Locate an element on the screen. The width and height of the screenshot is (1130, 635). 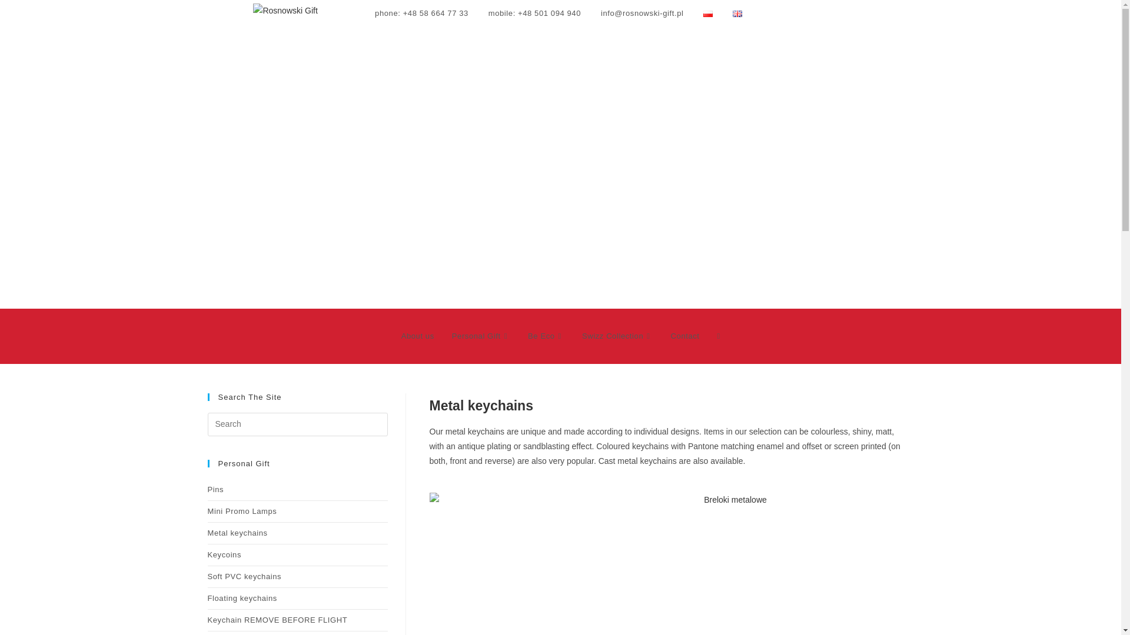
About us is located at coordinates (417, 336).